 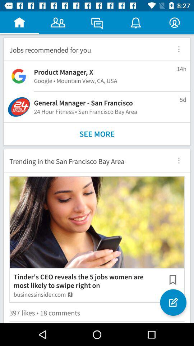 I want to click on press item to the right of the tinder s ceo, so click(x=172, y=280).